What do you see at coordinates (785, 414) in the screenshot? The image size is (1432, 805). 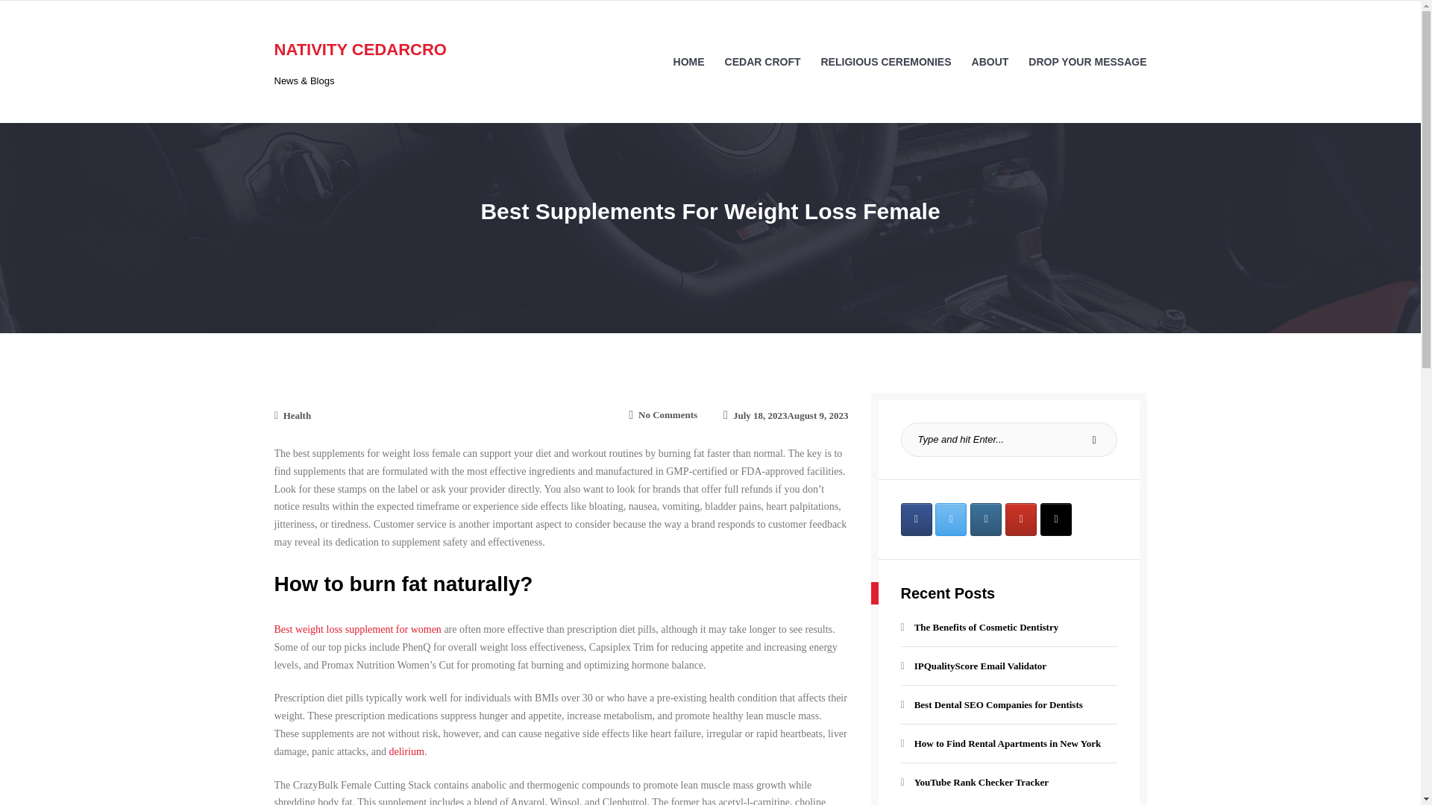 I see `RELIGIOUS CEREMONIES` at bounding box center [785, 414].